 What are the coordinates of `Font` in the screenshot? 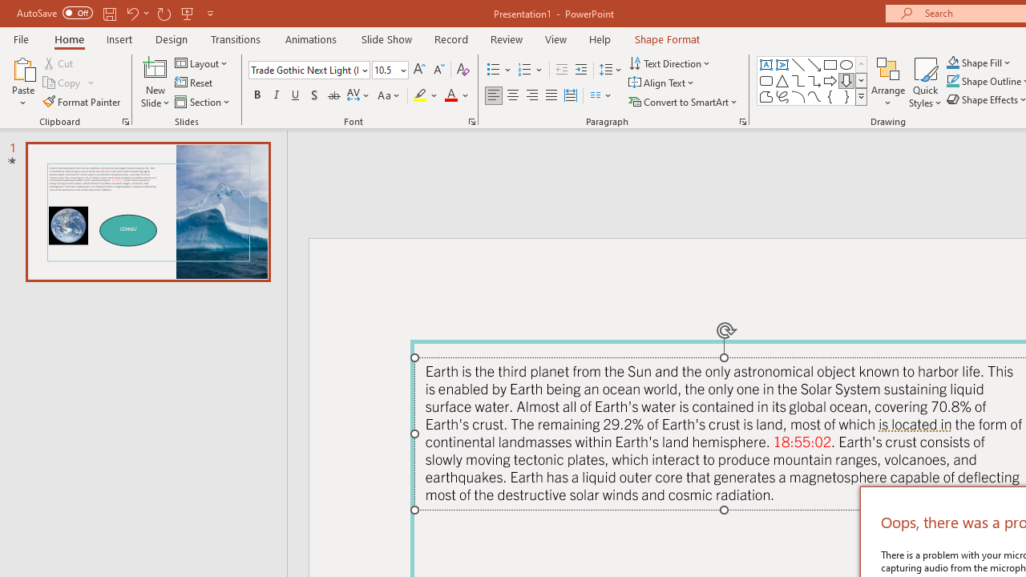 It's located at (305, 70).